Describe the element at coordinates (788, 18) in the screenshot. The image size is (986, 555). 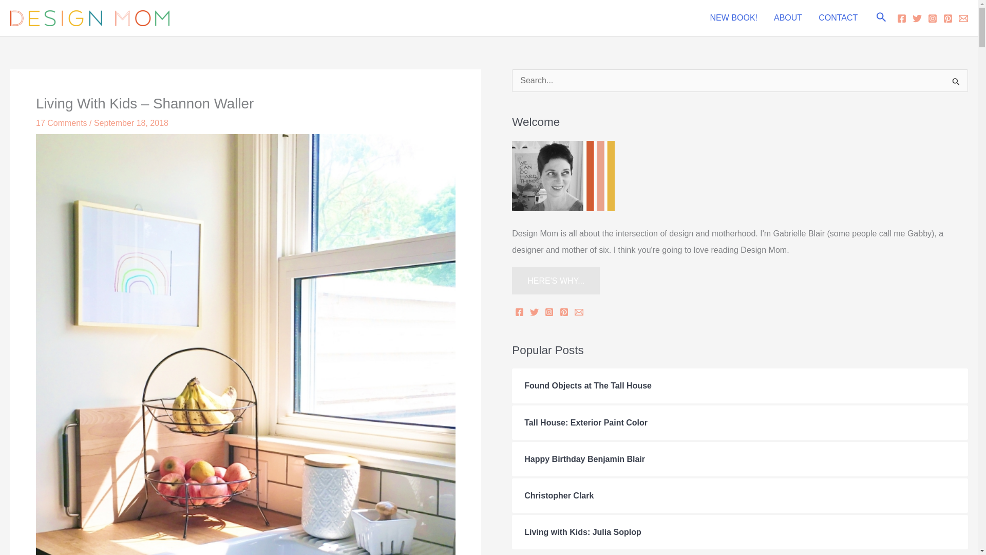
I see `ABOUT` at that location.